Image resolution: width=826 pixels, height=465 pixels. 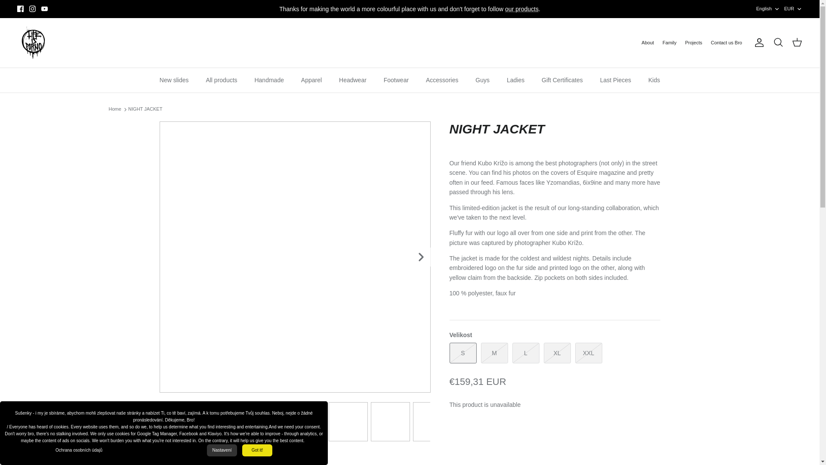 I want to click on All products, so click(x=221, y=80).